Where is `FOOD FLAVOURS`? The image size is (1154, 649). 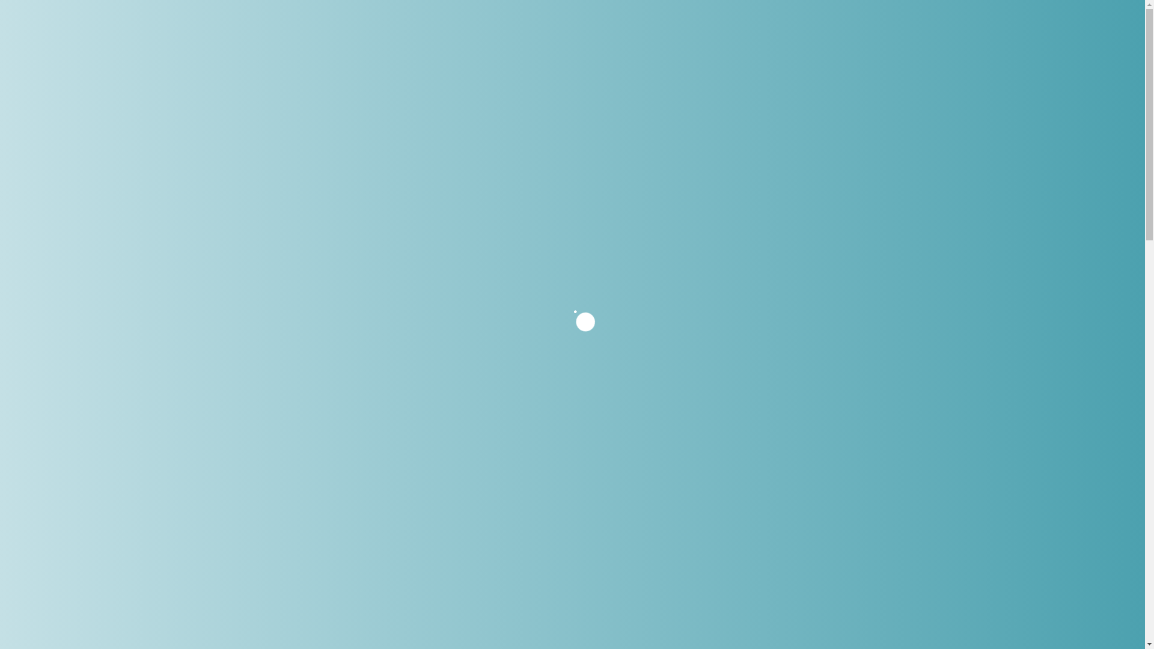 FOOD FLAVOURS is located at coordinates (514, 34).